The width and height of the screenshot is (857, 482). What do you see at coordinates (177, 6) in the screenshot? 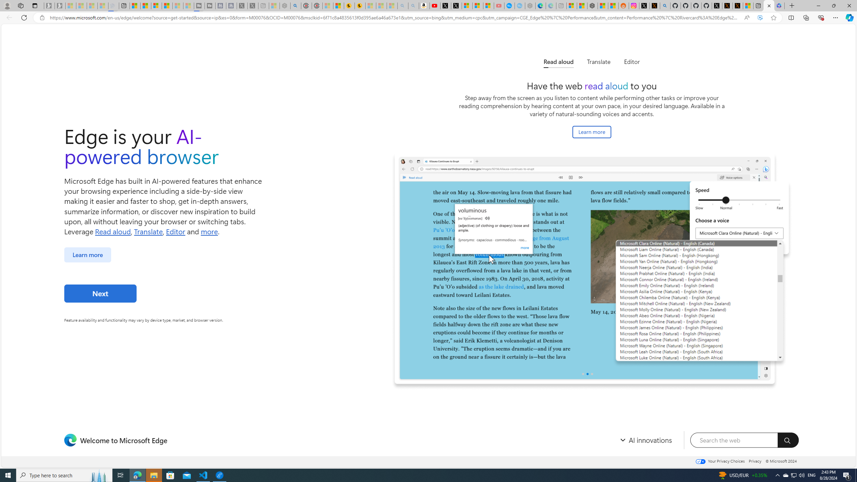
I see `Microsoft Start - Sleeping` at bounding box center [177, 6].